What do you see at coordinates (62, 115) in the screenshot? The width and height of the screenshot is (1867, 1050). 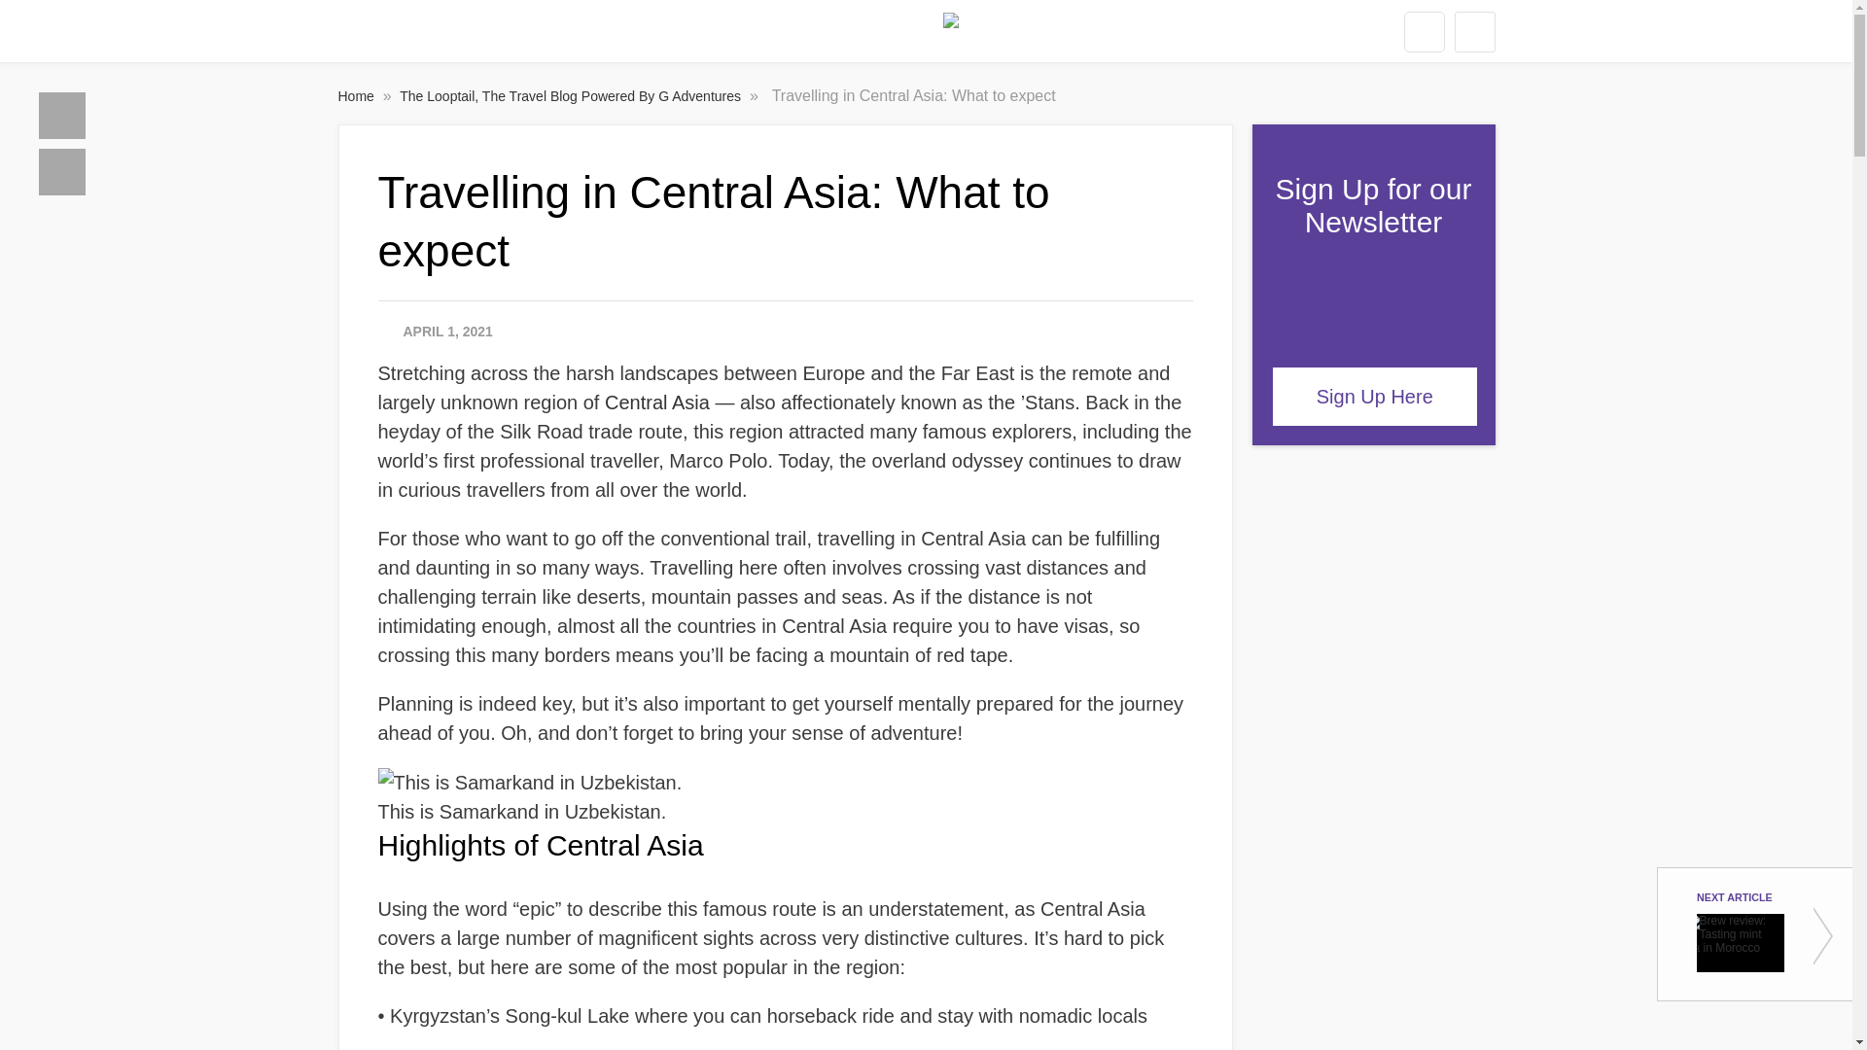 I see `Home` at bounding box center [62, 115].